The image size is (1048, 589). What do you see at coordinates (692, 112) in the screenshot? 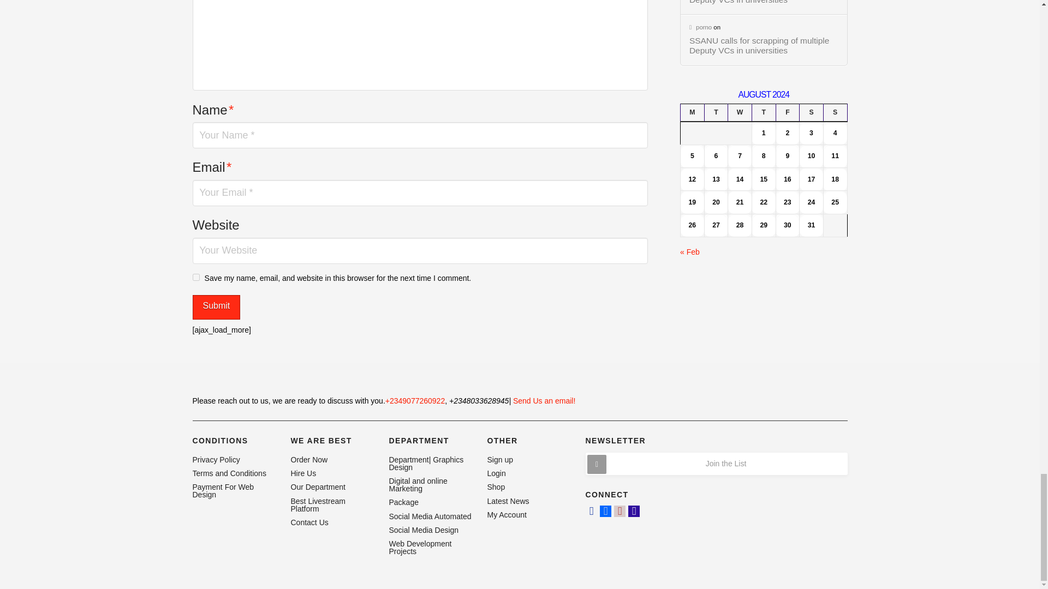
I see `Monday` at bounding box center [692, 112].